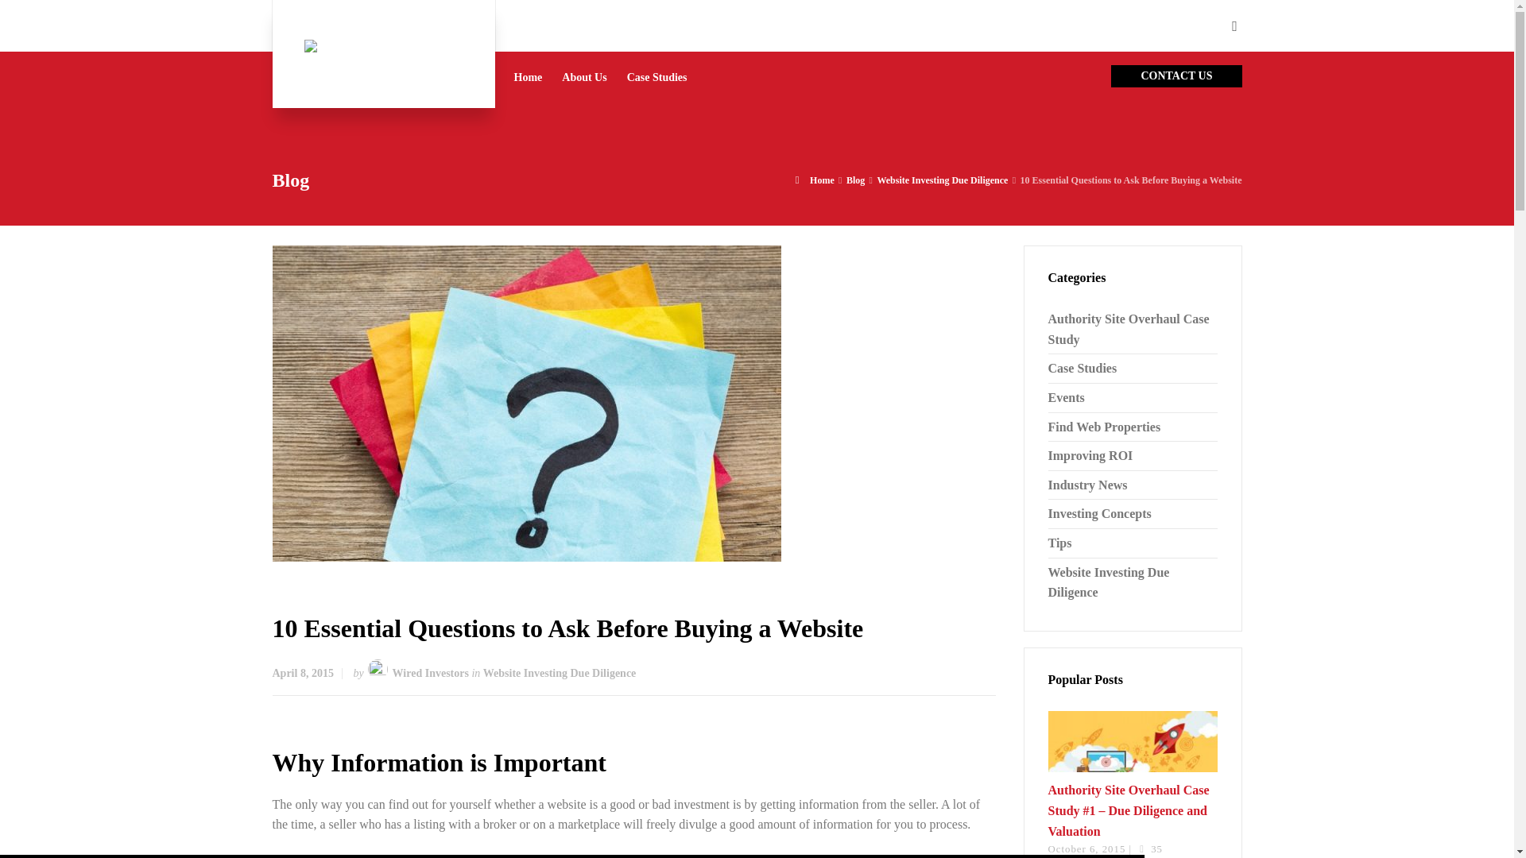 This screenshot has width=1526, height=858. What do you see at coordinates (528, 76) in the screenshot?
I see `Home` at bounding box center [528, 76].